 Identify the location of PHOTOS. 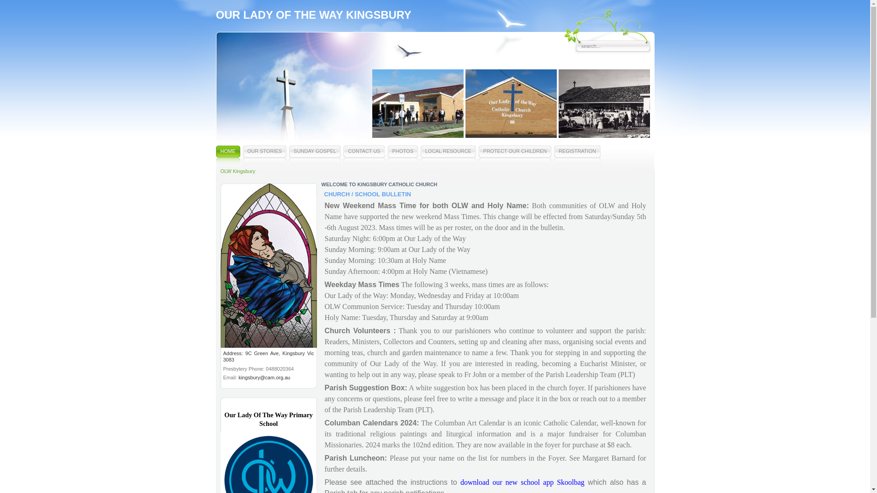
(403, 157).